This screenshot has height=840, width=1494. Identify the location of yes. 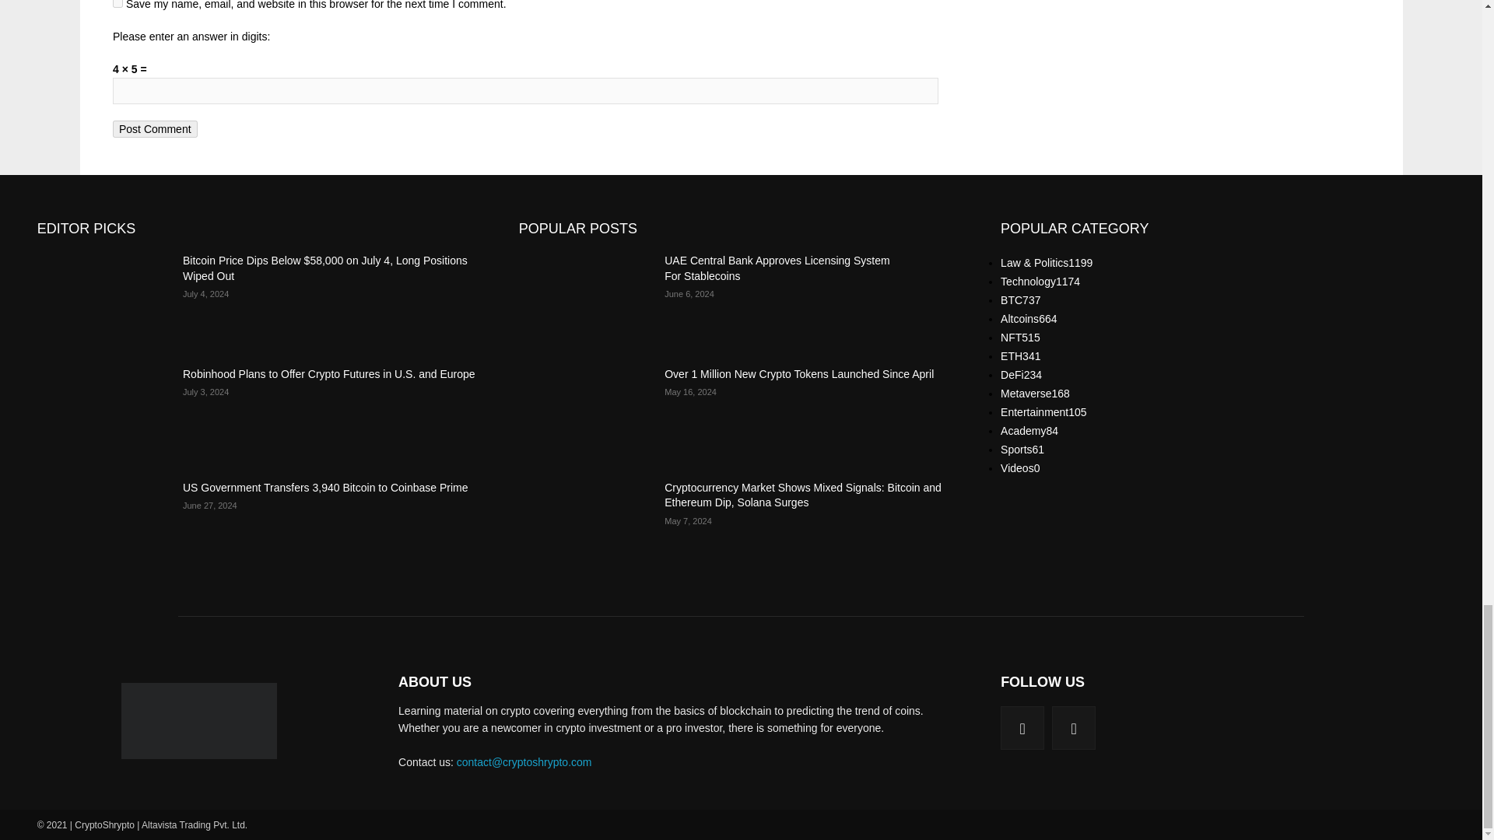
(117, 3).